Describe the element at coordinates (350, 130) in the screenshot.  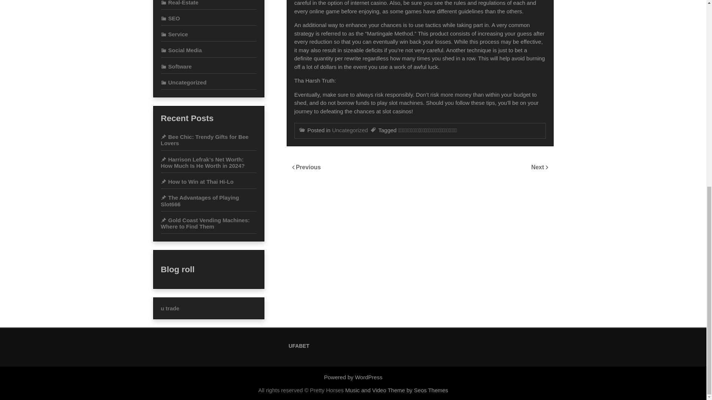
I see `Uncategorized` at that location.